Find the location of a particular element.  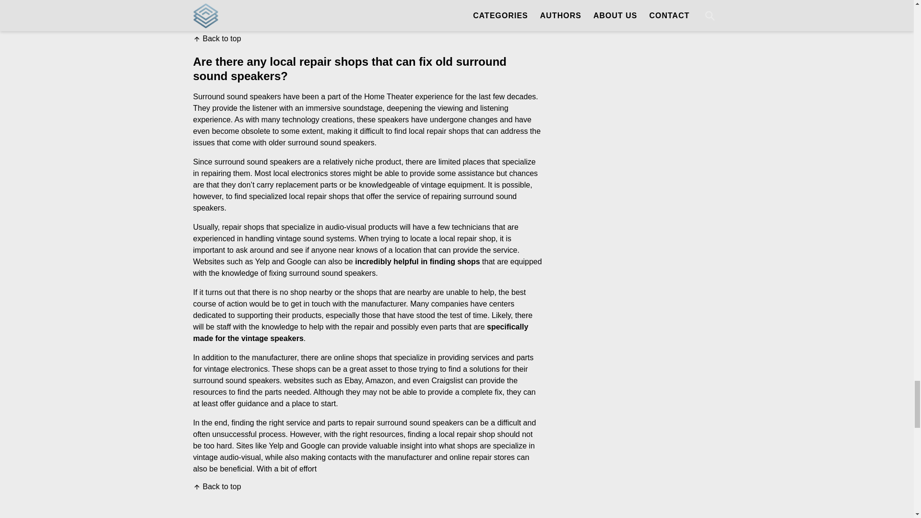

Back to top is located at coordinates (216, 38).